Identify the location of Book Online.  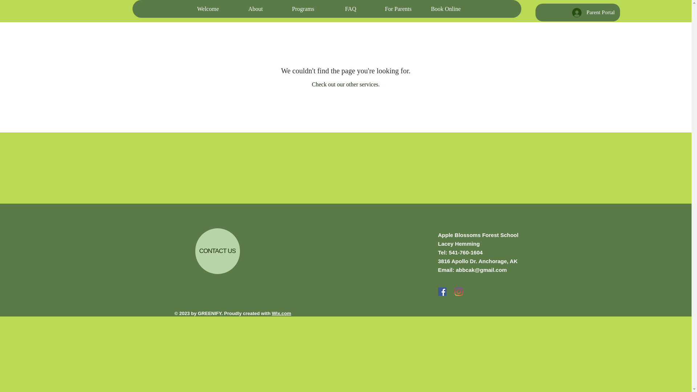
(445, 9).